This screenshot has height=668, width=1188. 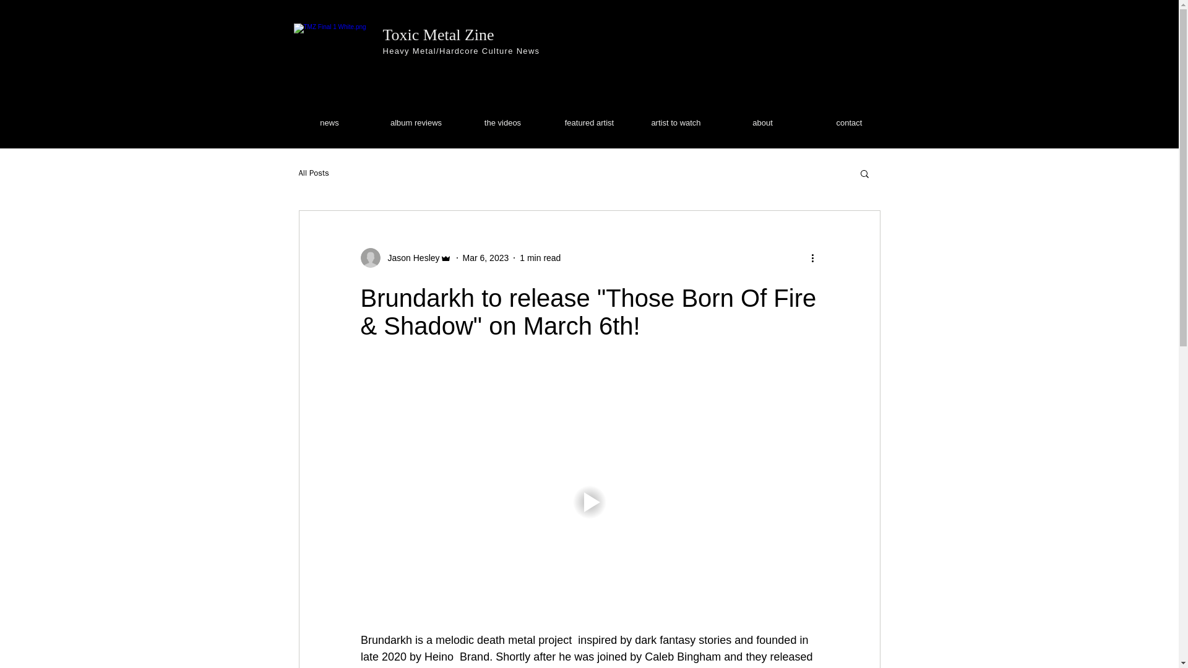 I want to click on Toxic Metal Zine, so click(x=438, y=35).